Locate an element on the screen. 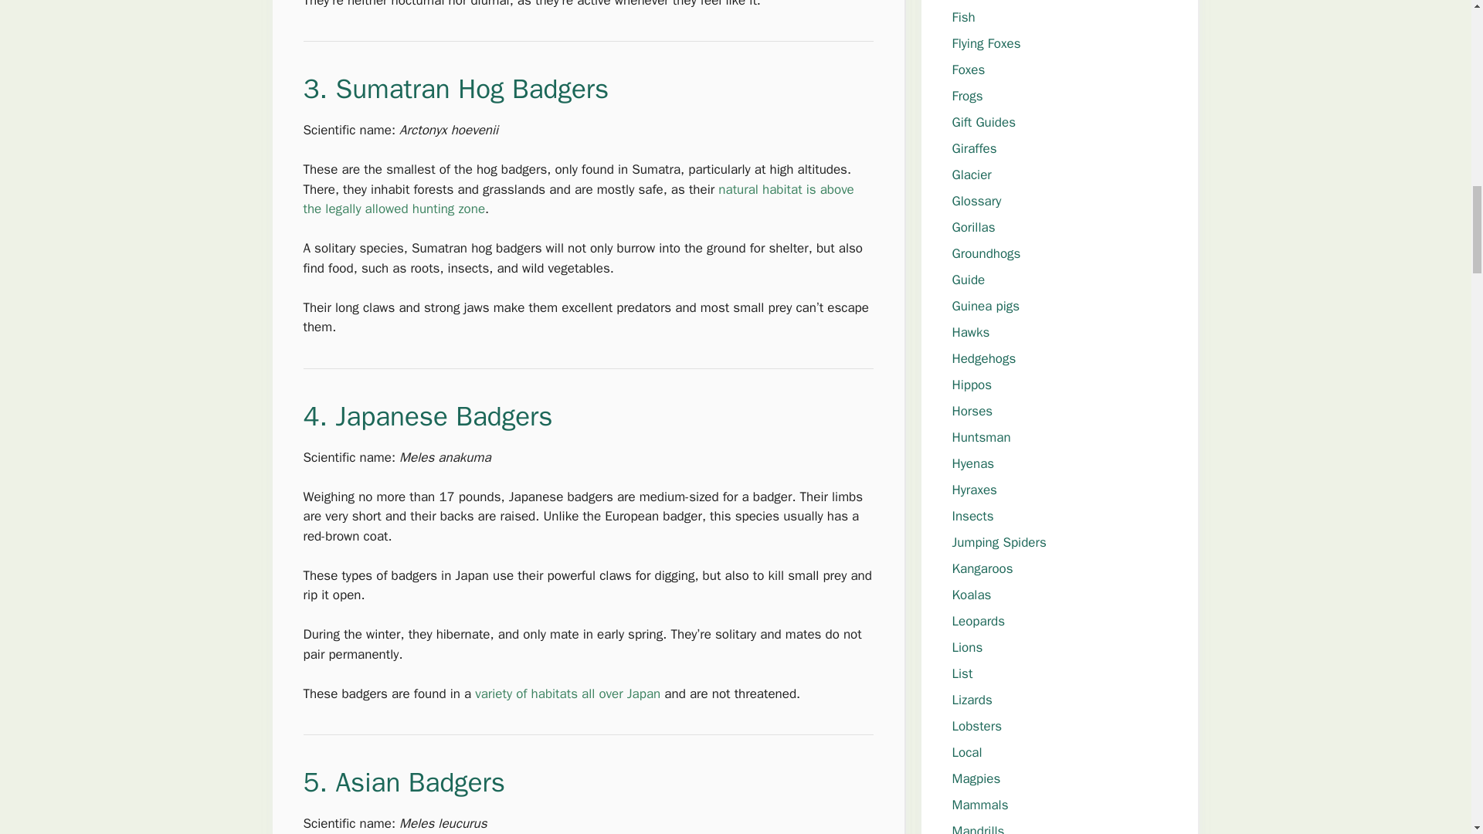 The image size is (1483, 834). natural habitat is above the legally allowed hunting zone is located at coordinates (578, 199).